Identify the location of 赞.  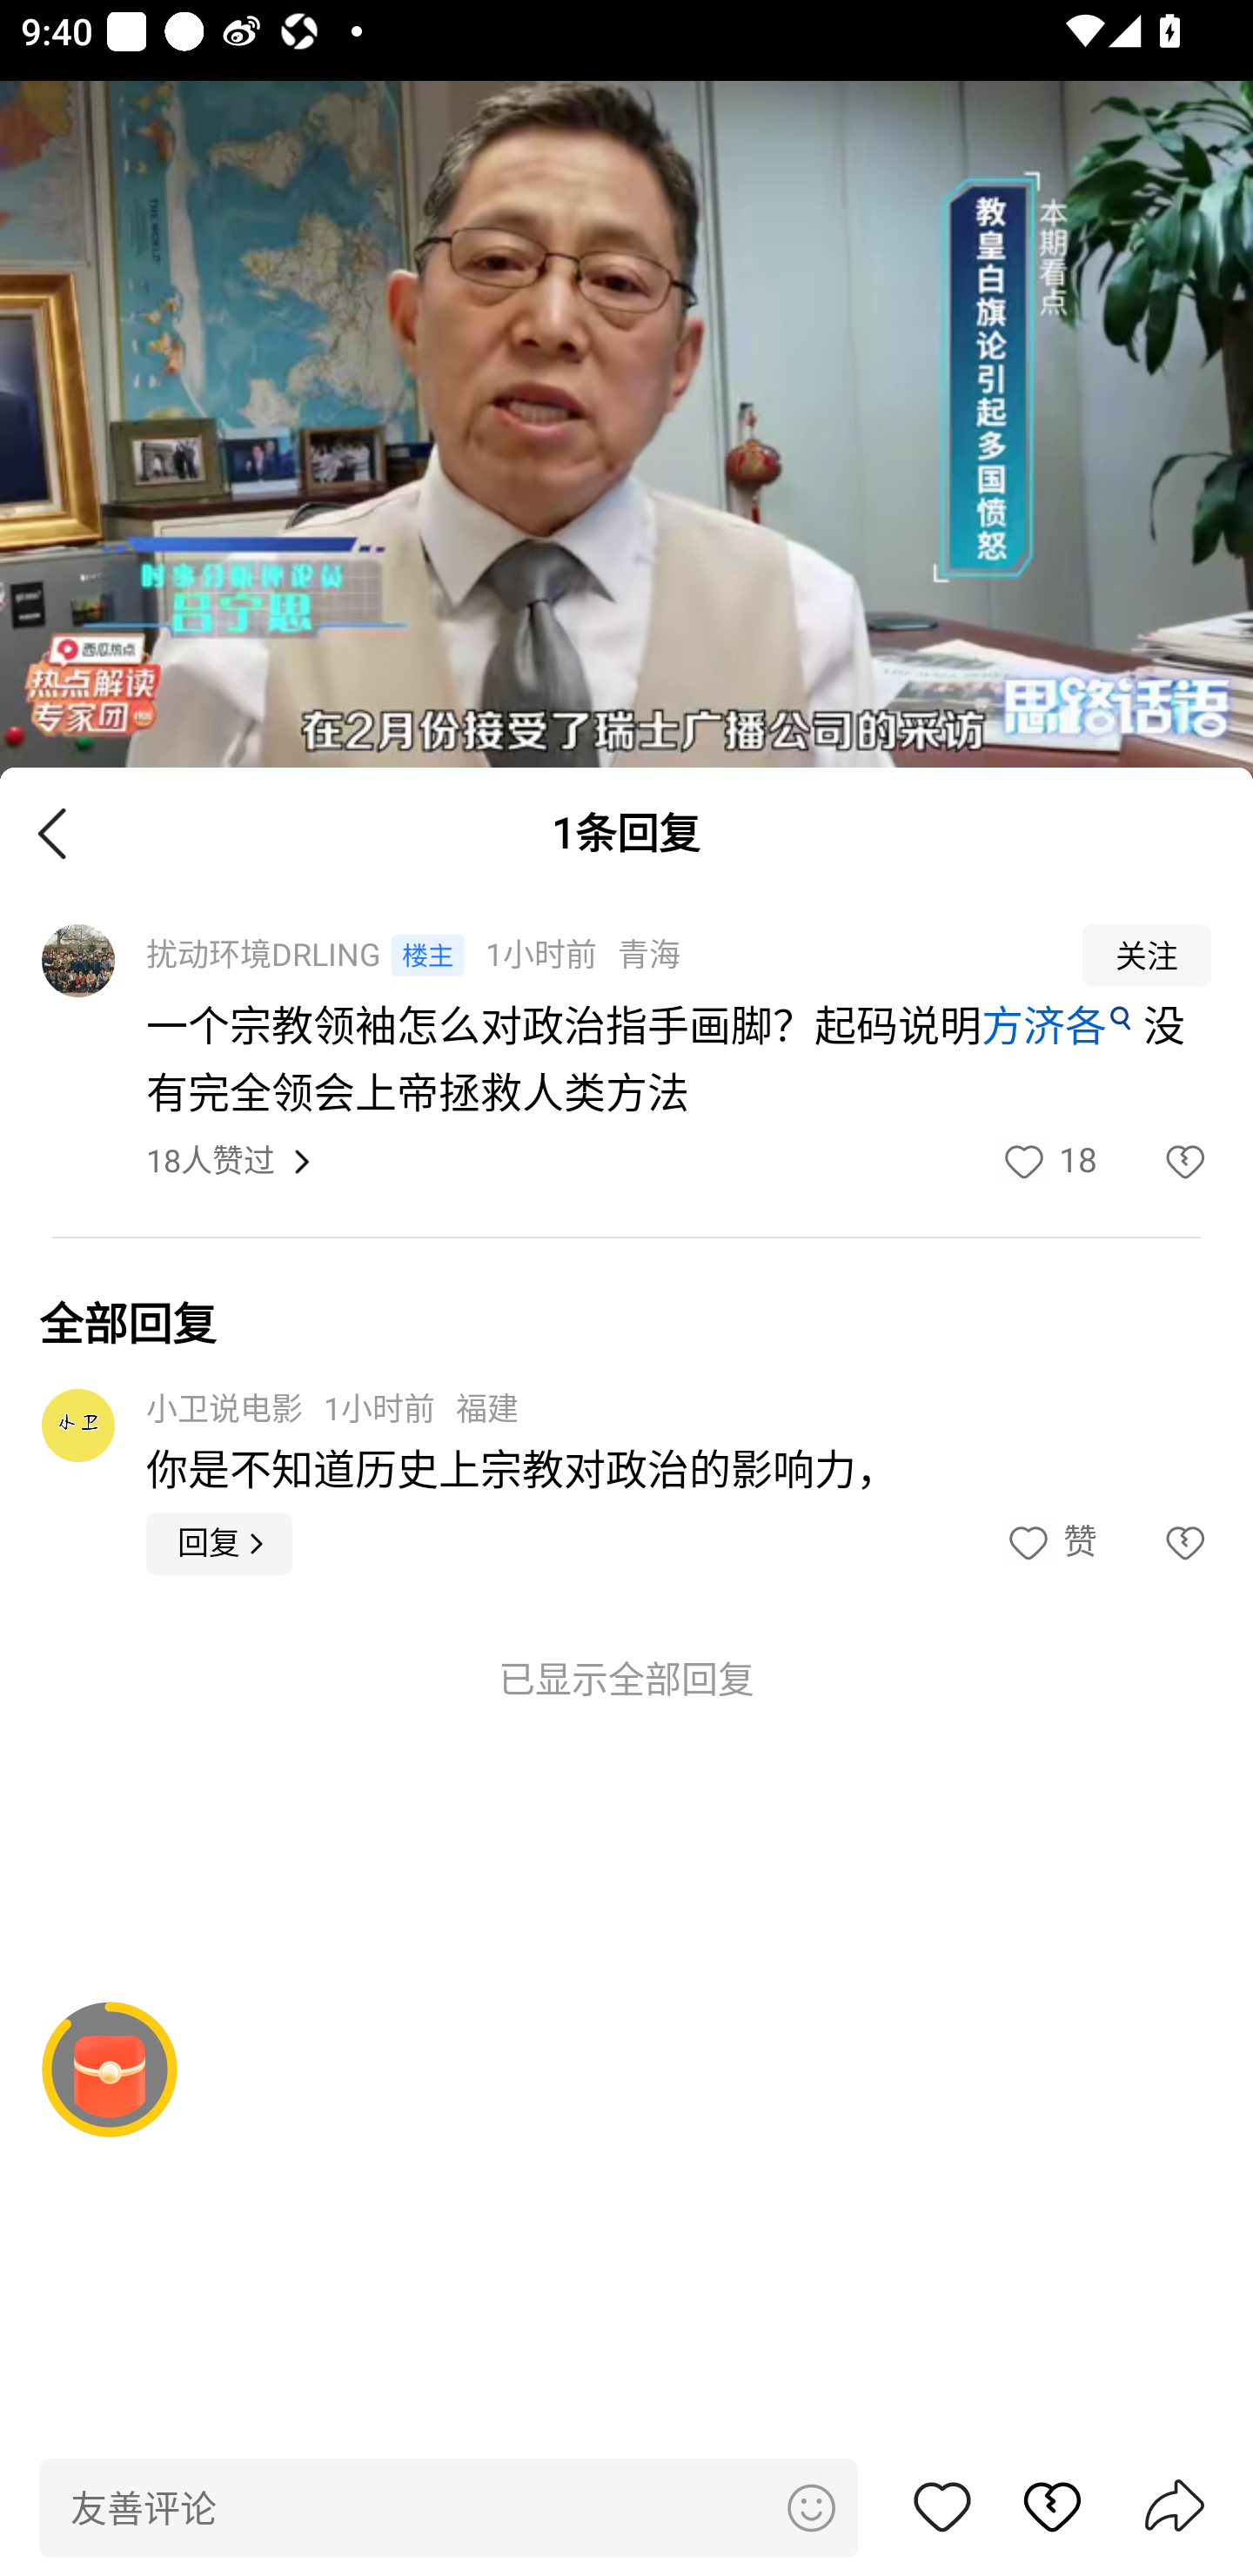
(1049, 1542).